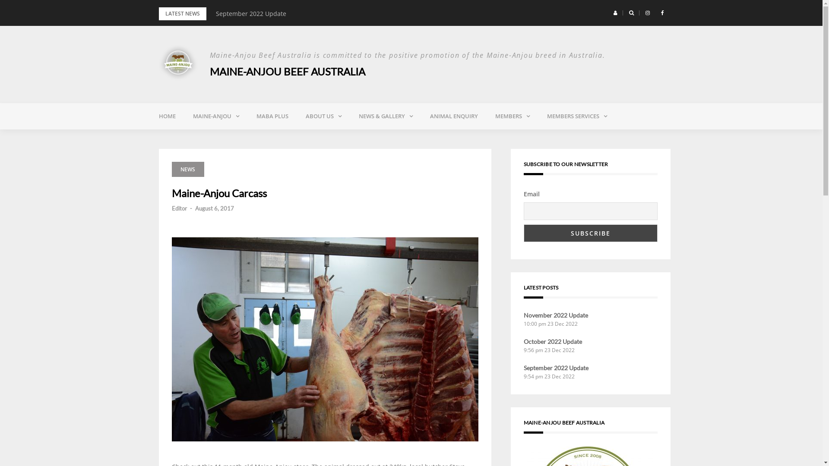 The image size is (829, 466). What do you see at coordinates (242, 138) in the screenshot?
I see `Maine-Anjou` at bounding box center [242, 138].